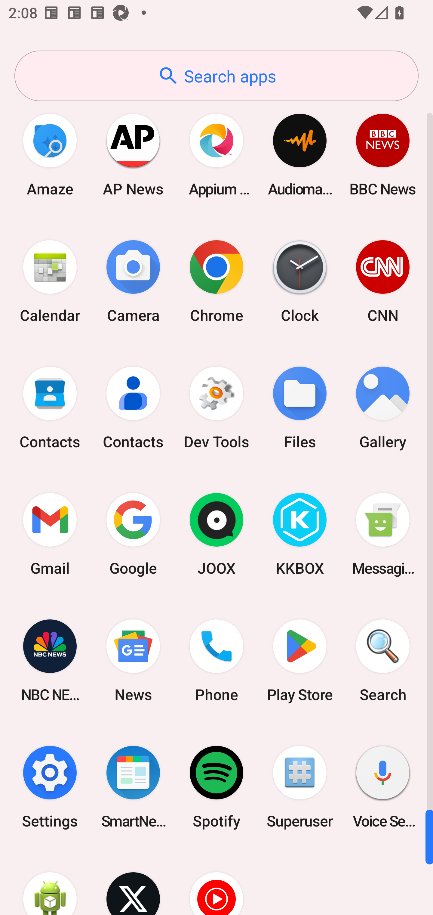 This screenshot has width=433, height=915. What do you see at coordinates (50, 408) in the screenshot?
I see `Contacts` at bounding box center [50, 408].